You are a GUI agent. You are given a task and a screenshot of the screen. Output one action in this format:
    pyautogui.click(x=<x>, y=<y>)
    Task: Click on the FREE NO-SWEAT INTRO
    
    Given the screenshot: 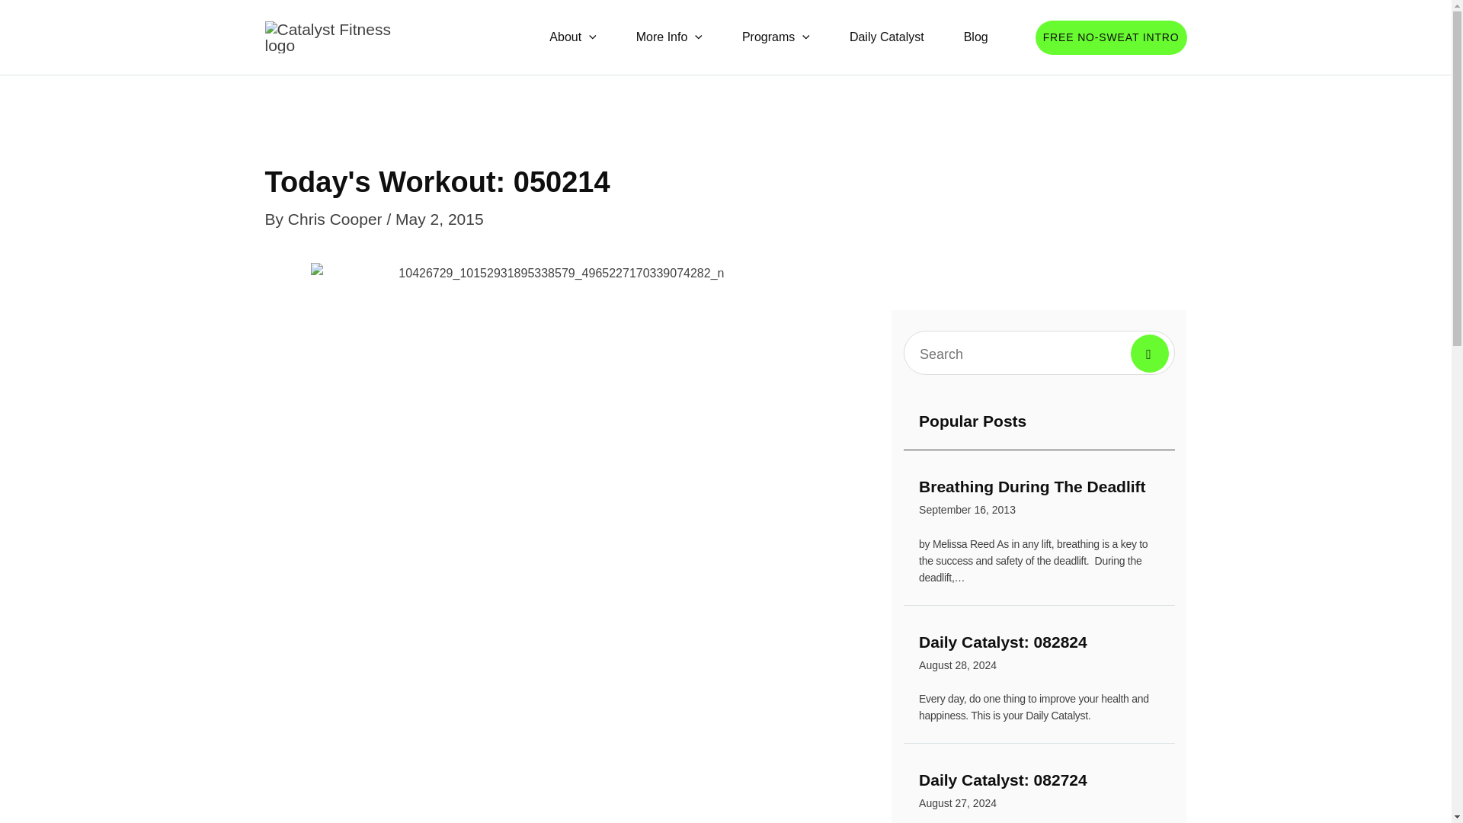 What is the action you would take?
    pyautogui.click(x=975, y=37)
    